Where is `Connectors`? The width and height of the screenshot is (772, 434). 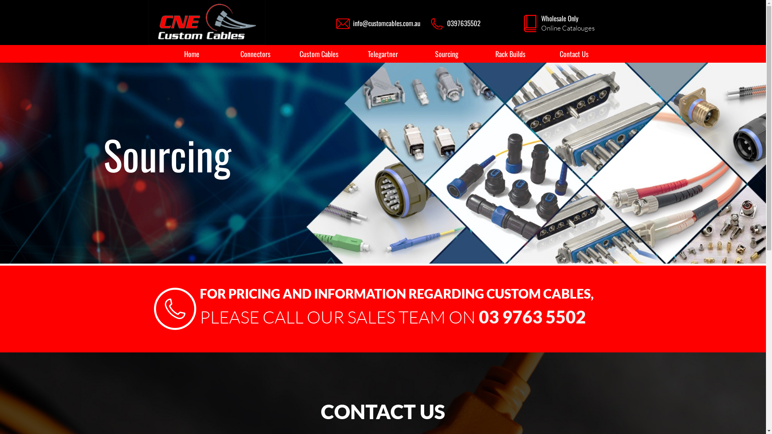 Connectors is located at coordinates (256, 54).